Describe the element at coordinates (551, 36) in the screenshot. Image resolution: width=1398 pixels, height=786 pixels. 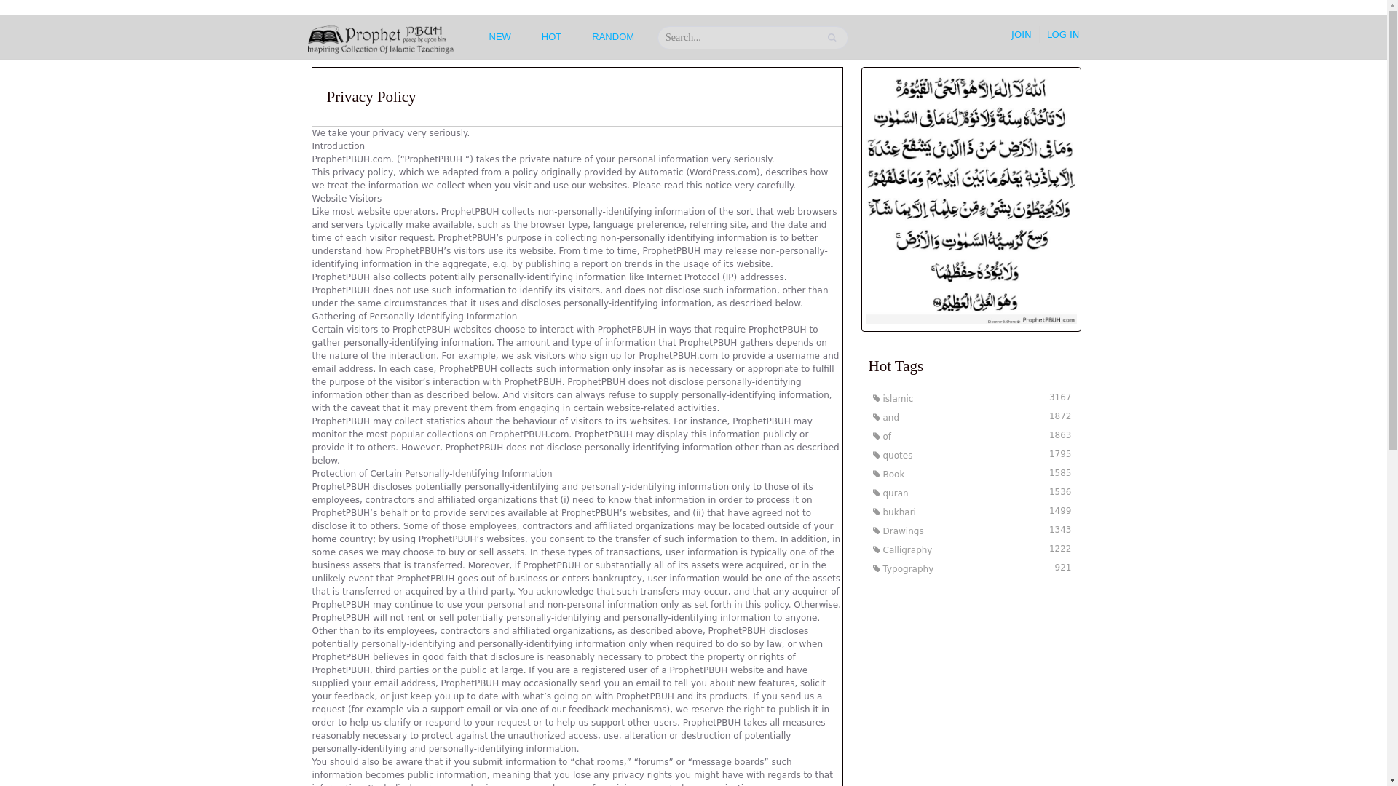
I see `RANDOM` at that location.